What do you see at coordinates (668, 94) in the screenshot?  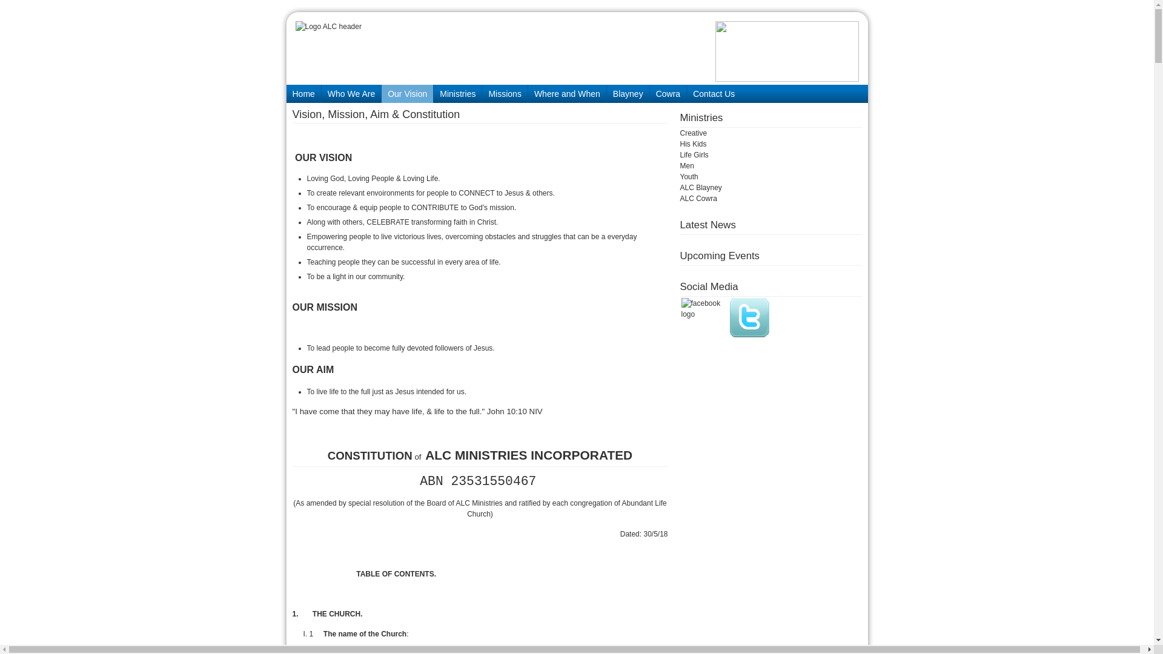 I see `Cowra` at bounding box center [668, 94].